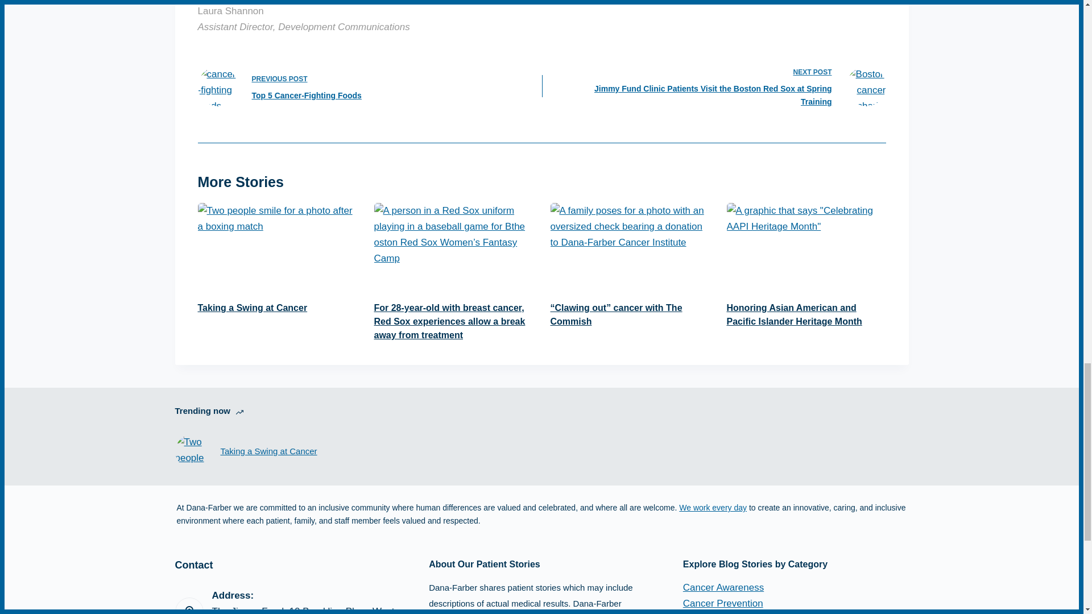 Image resolution: width=1092 pixels, height=614 pixels. I want to click on Taking a Swing at Cancer, so click(713, 507).